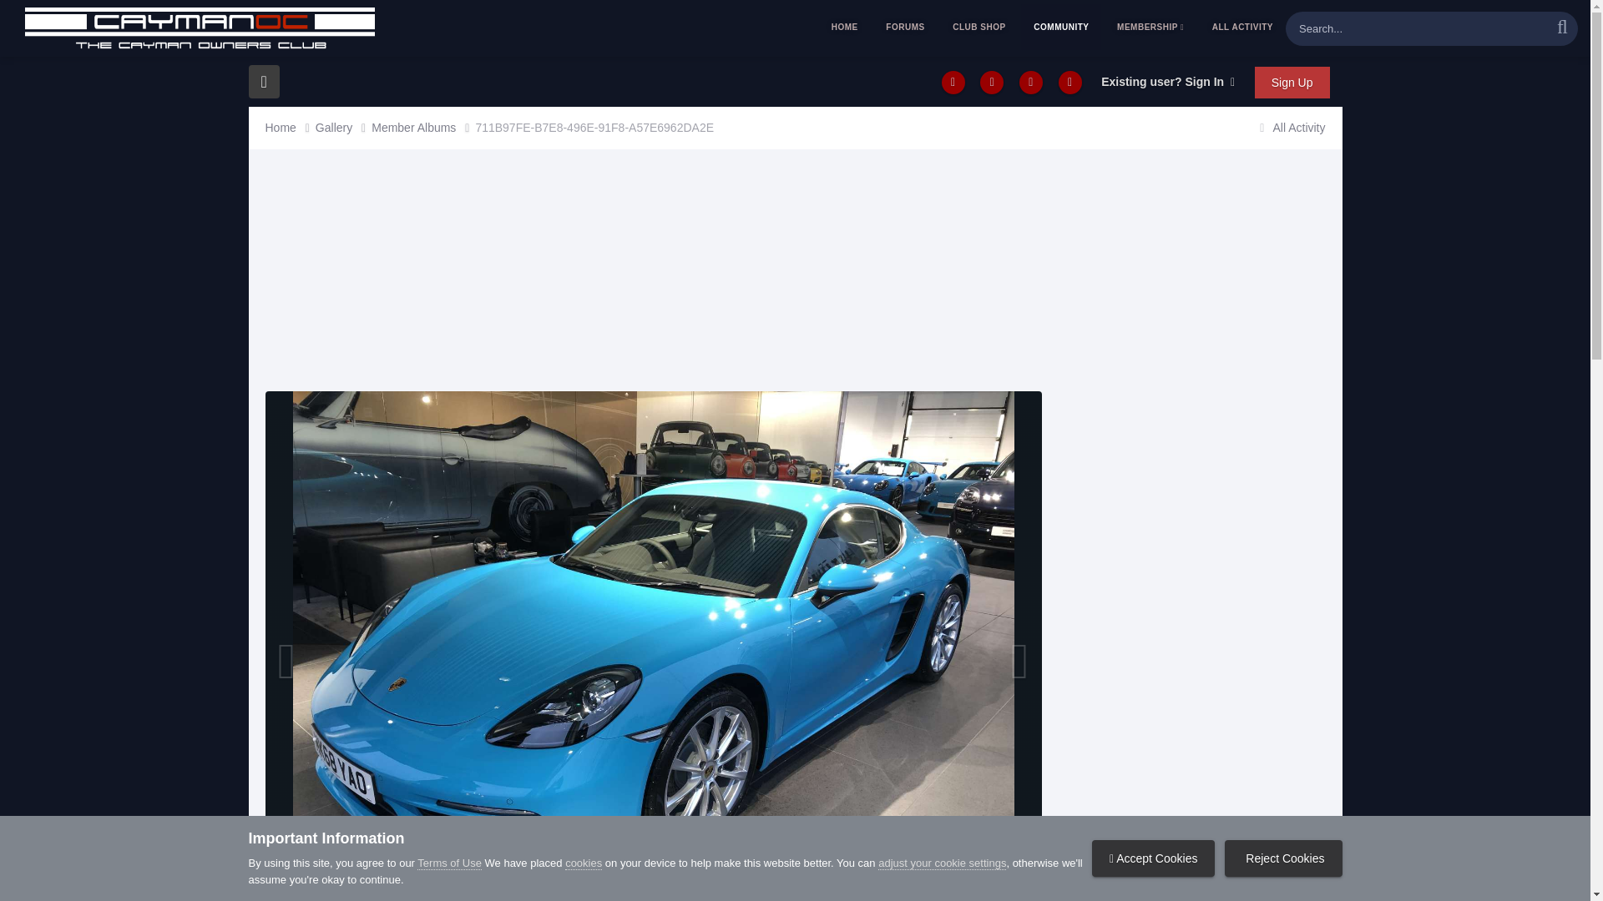 The image size is (1603, 901). What do you see at coordinates (905, 27) in the screenshot?
I see `FORUMS` at bounding box center [905, 27].